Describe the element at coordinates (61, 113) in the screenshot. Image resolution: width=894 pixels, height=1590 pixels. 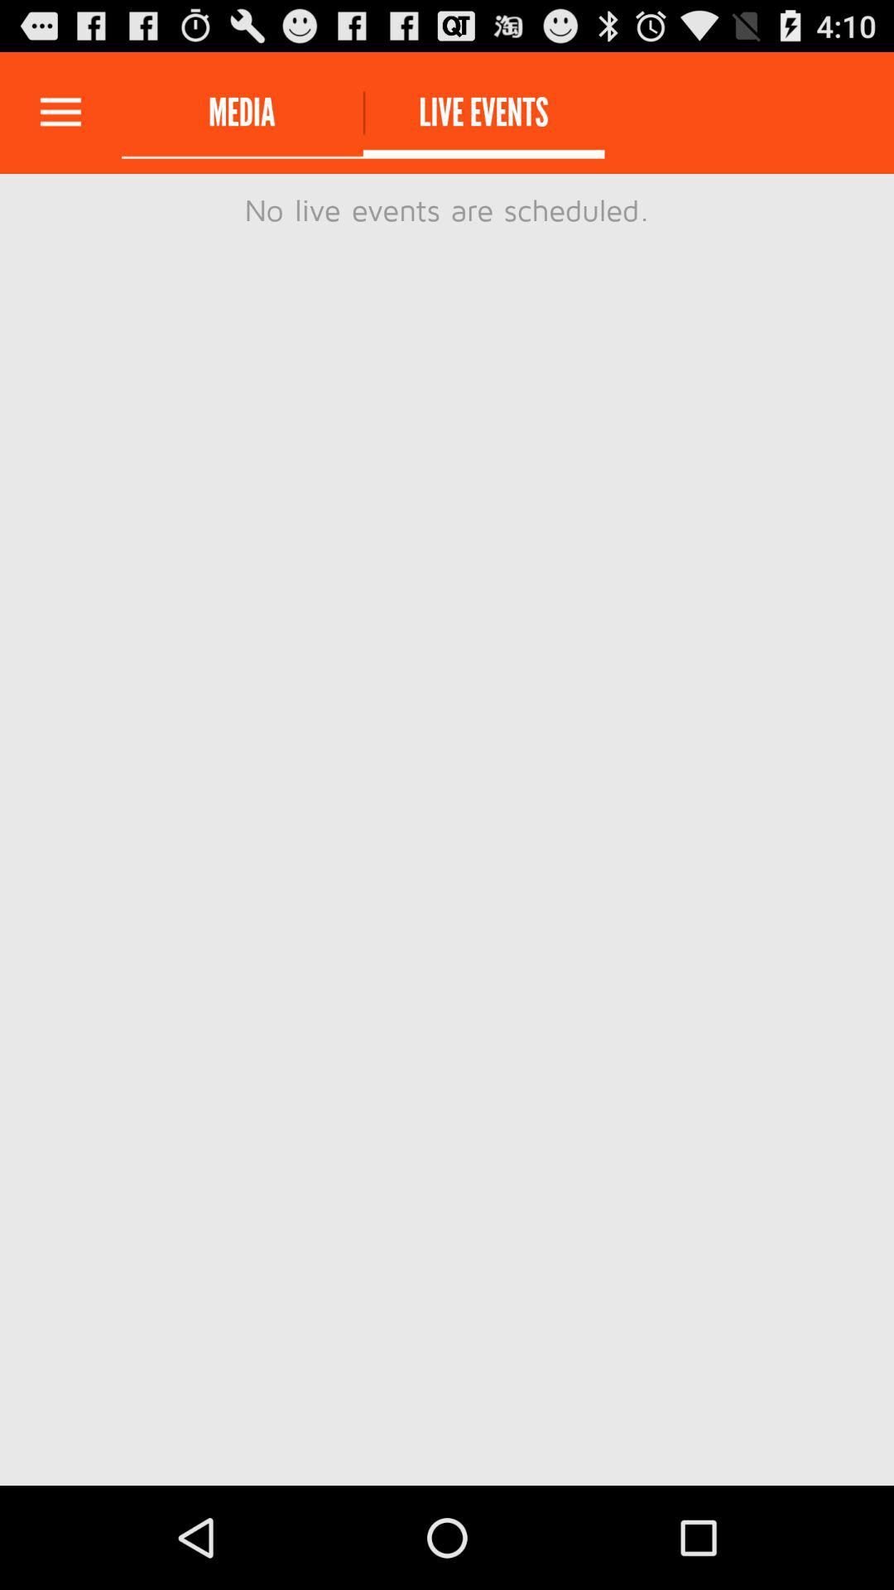
I see `more options` at that location.